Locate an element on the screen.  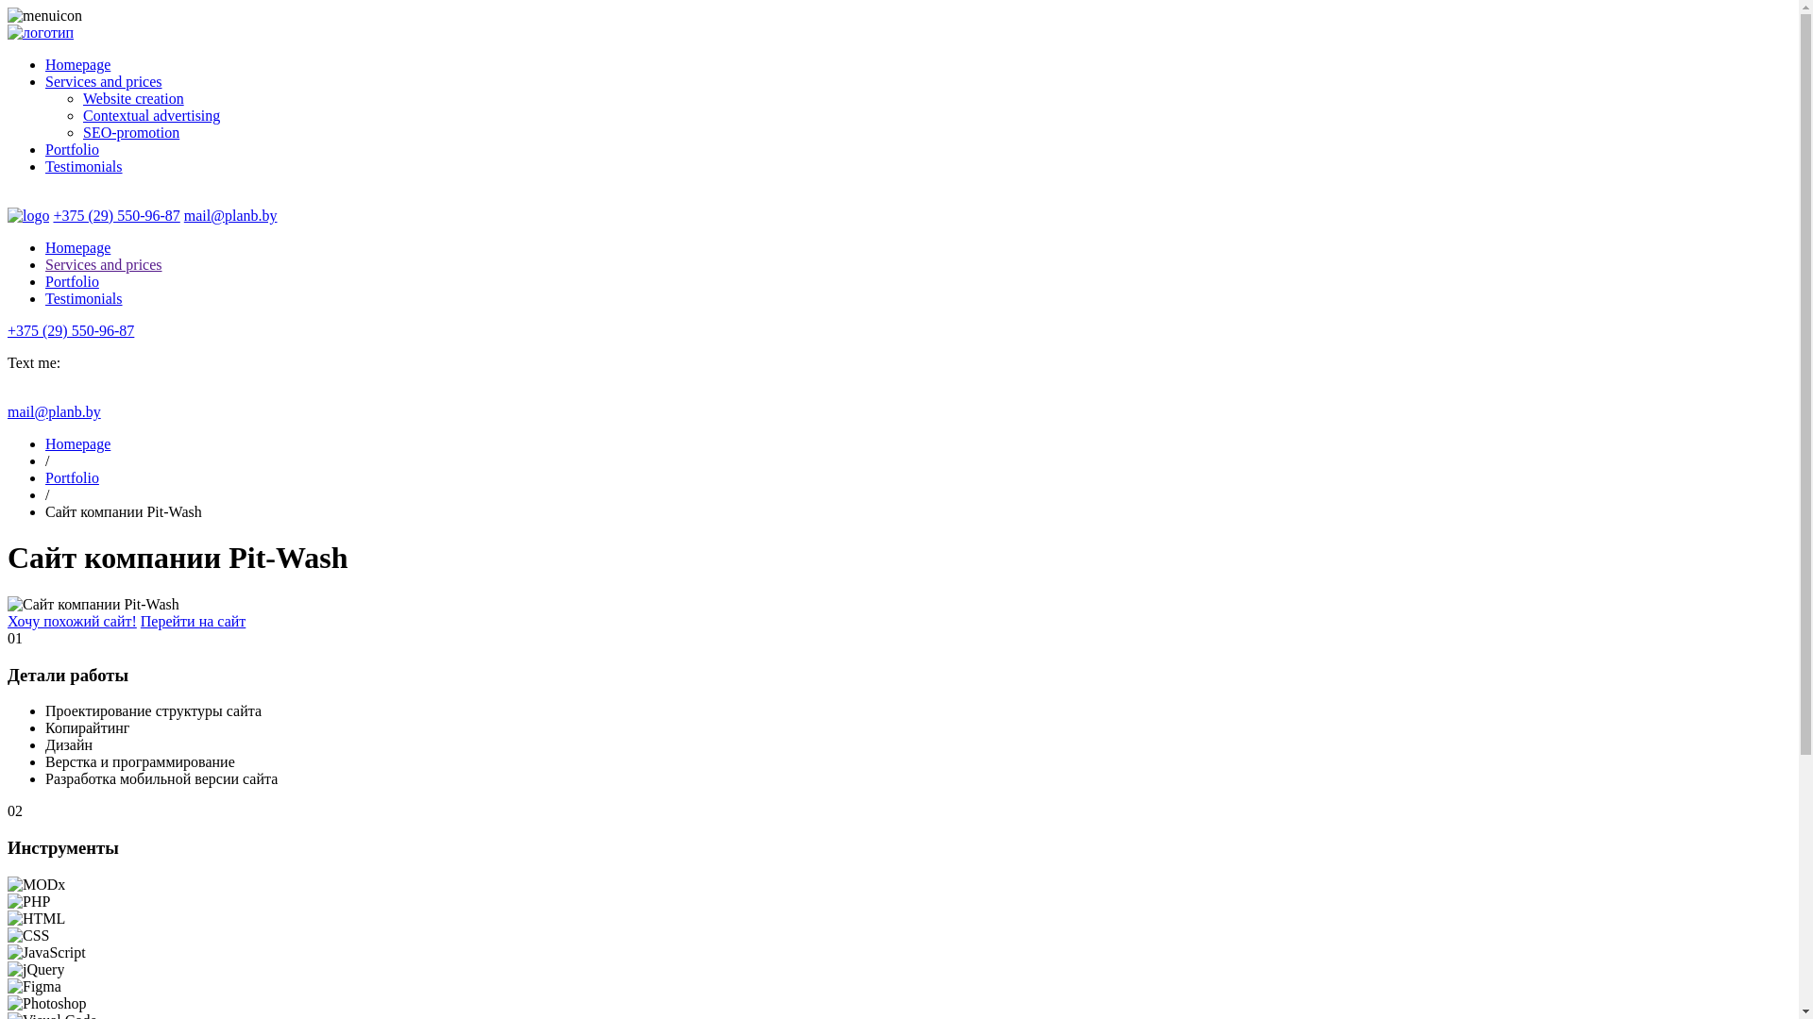
Photoshop is located at coordinates (47, 1004).